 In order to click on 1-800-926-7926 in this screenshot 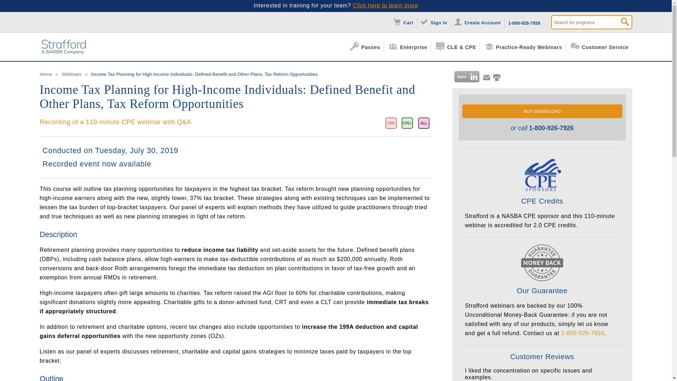, I will do `click(524, 22)`.